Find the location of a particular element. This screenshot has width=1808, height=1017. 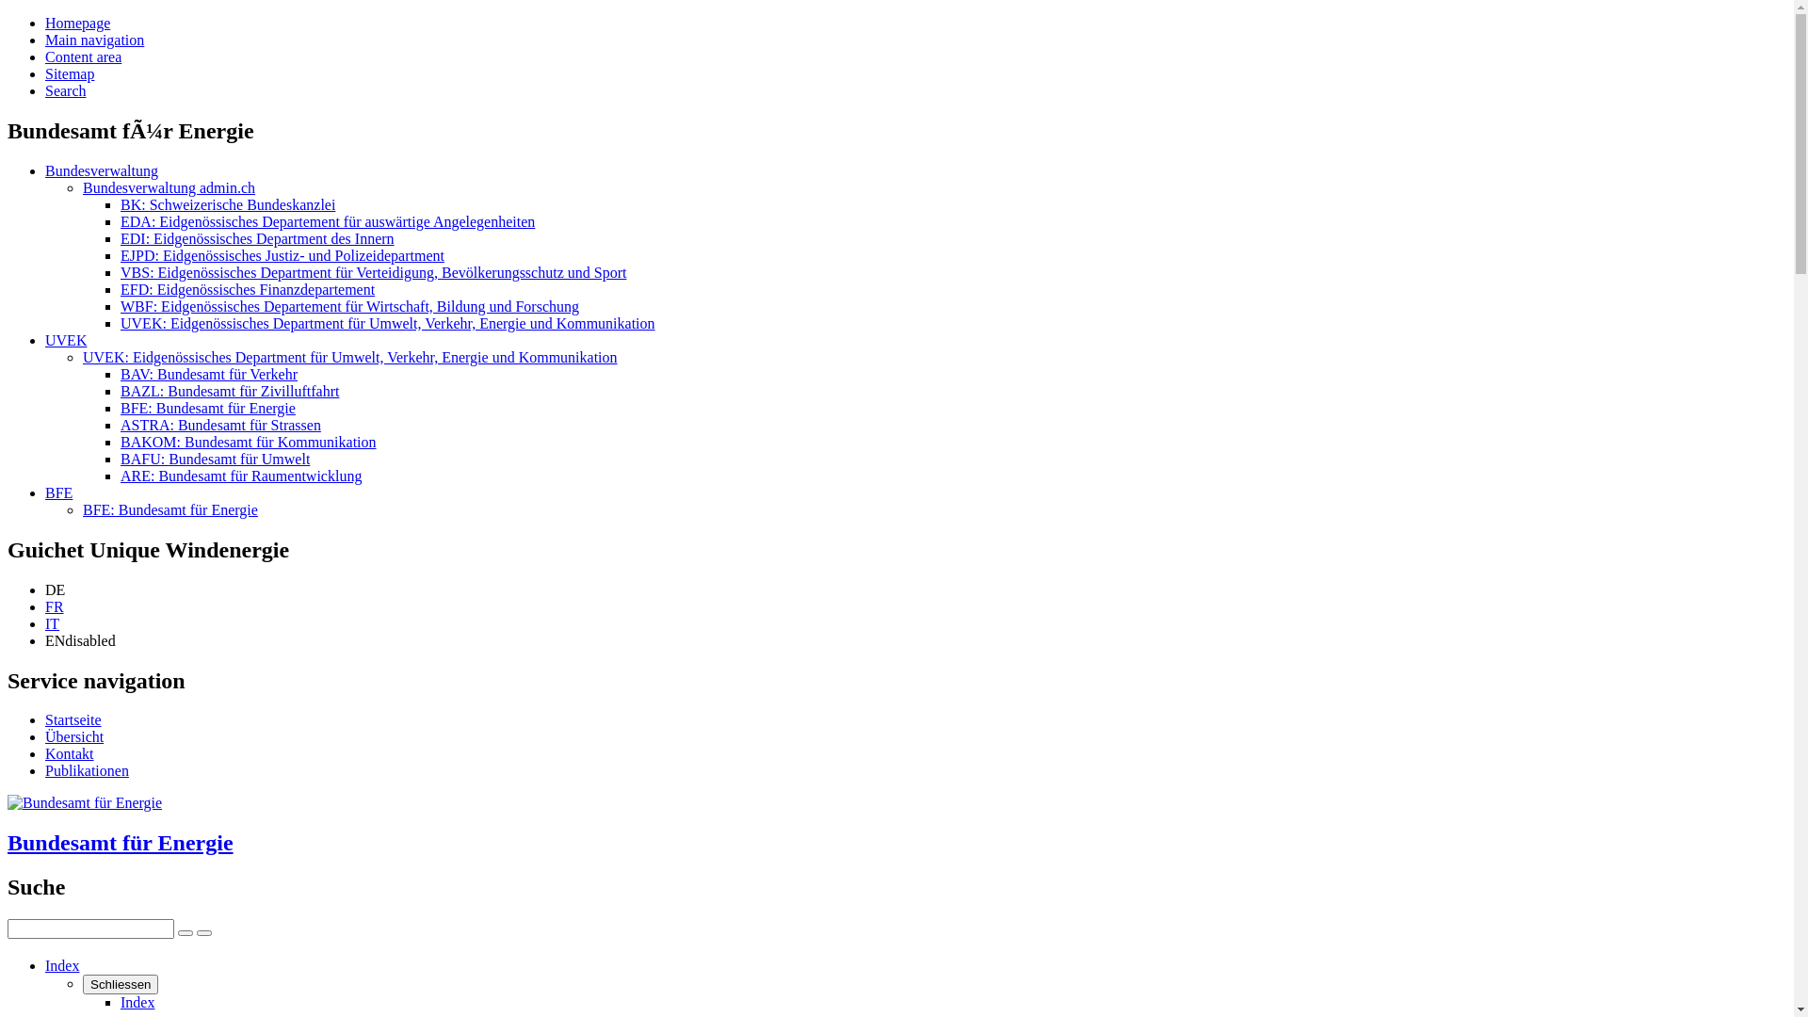

Sitemap is located at coordinates (70, 73).